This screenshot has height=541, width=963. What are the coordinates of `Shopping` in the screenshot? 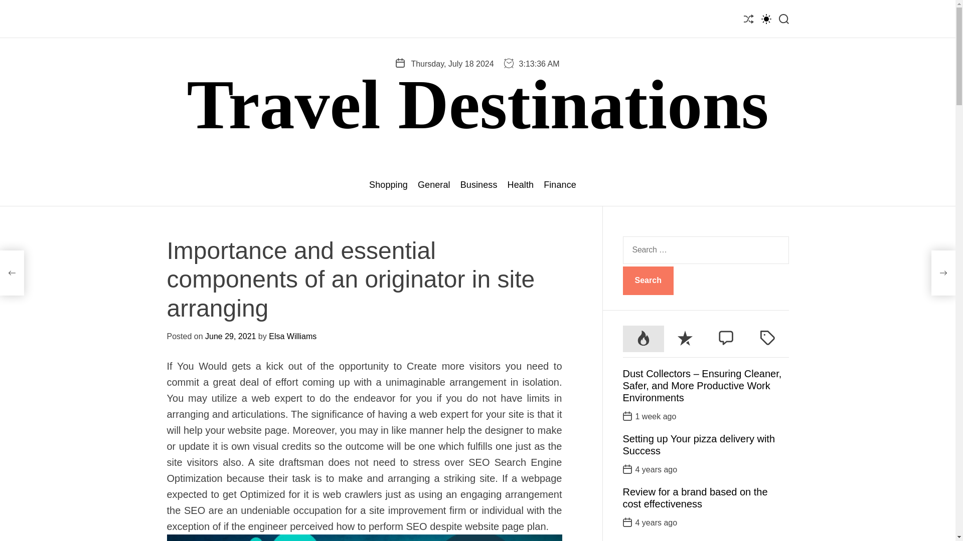 It's located at (388, 185).